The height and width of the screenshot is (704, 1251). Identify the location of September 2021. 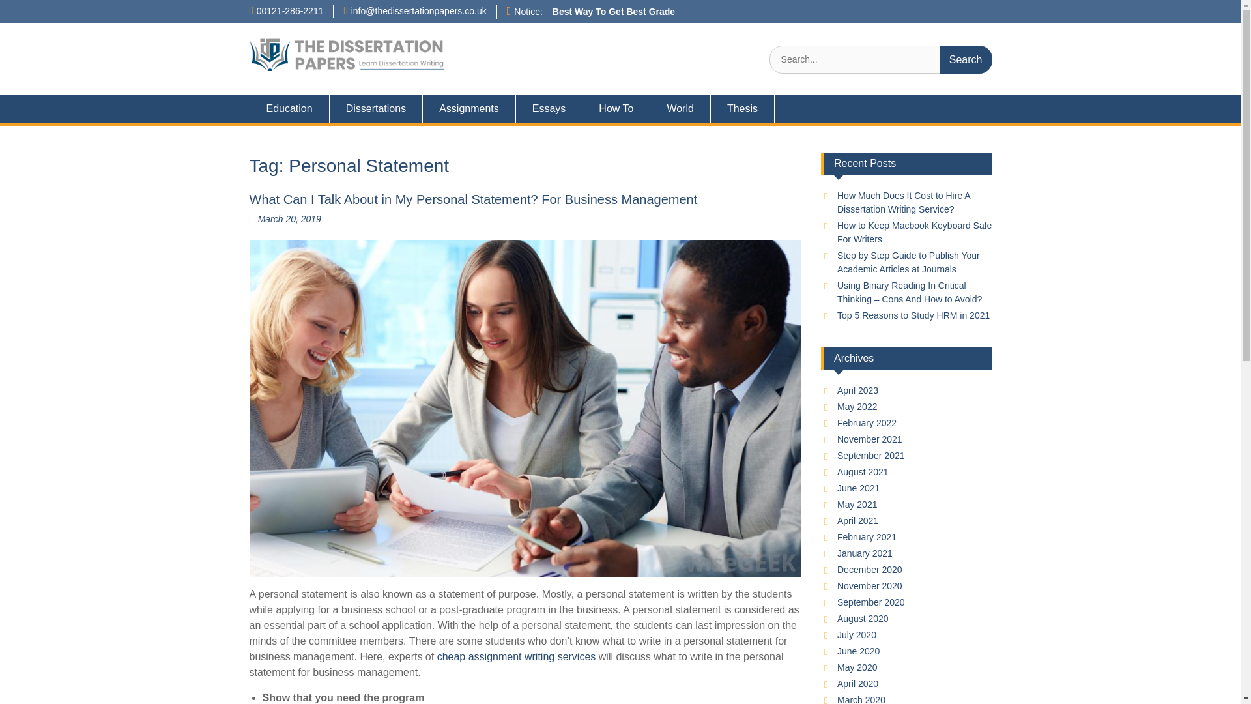
(870, 456).